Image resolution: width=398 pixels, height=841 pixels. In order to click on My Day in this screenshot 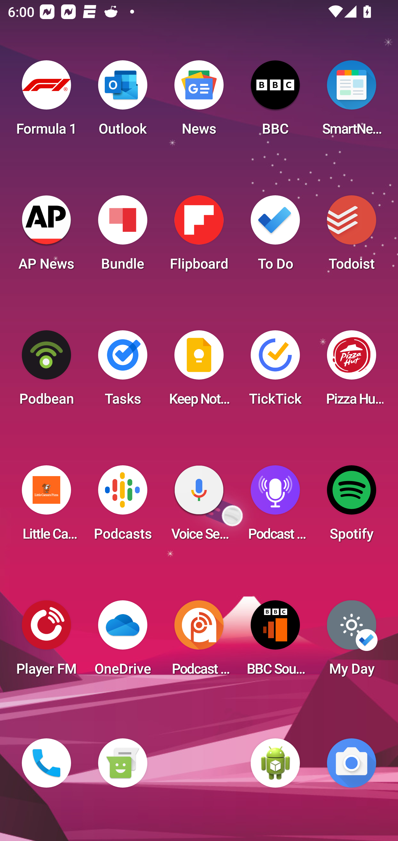, I will do `click(352, 641)`.